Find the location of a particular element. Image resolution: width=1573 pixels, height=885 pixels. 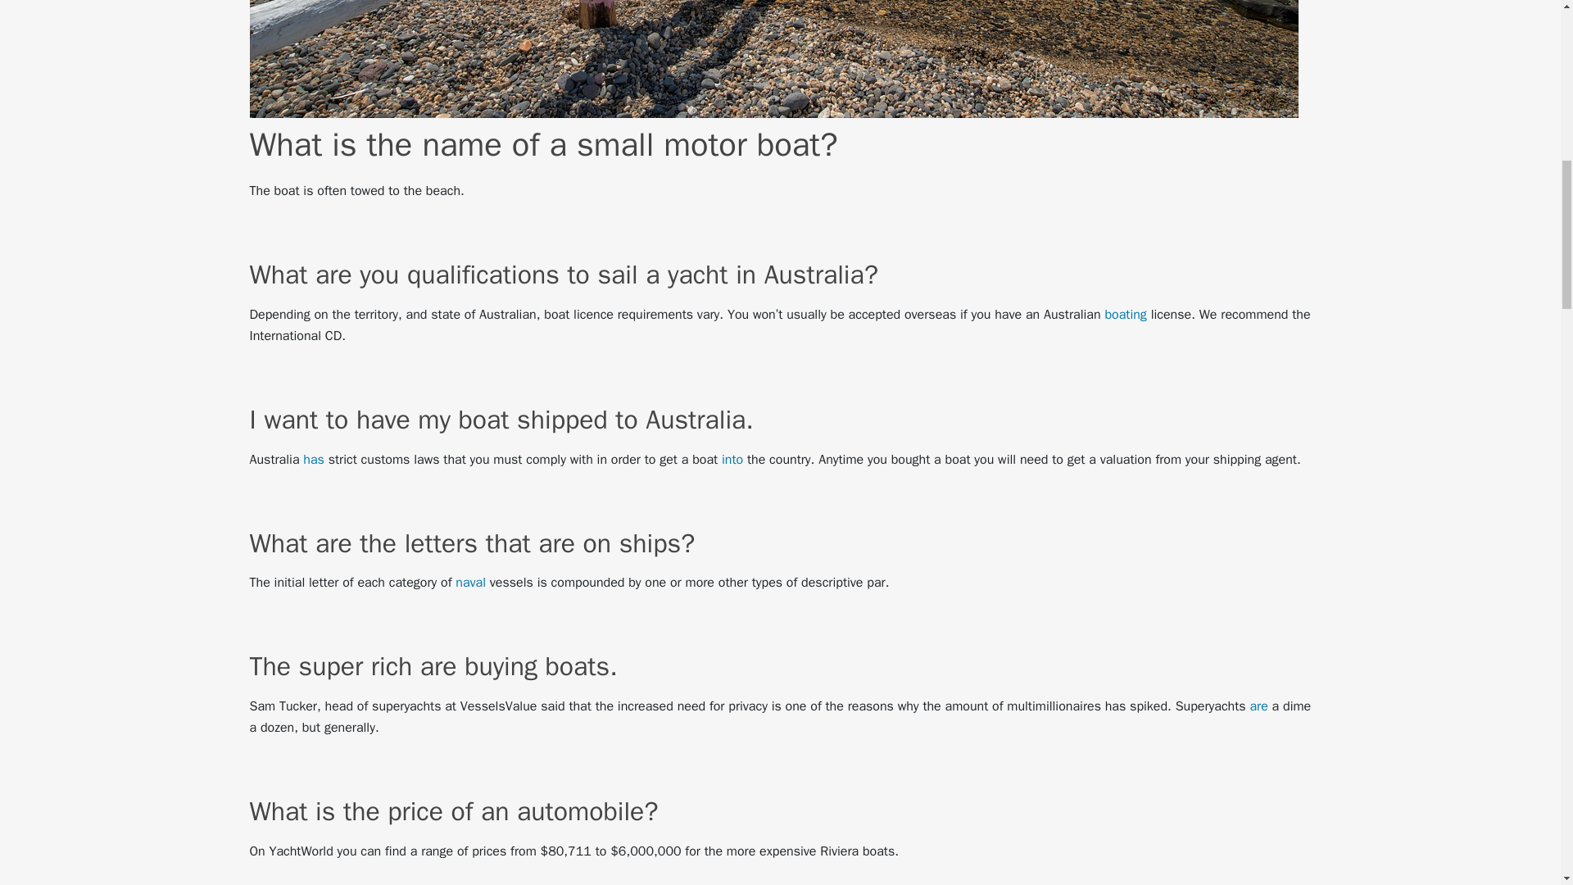

into is located at coordinates (732, 459).